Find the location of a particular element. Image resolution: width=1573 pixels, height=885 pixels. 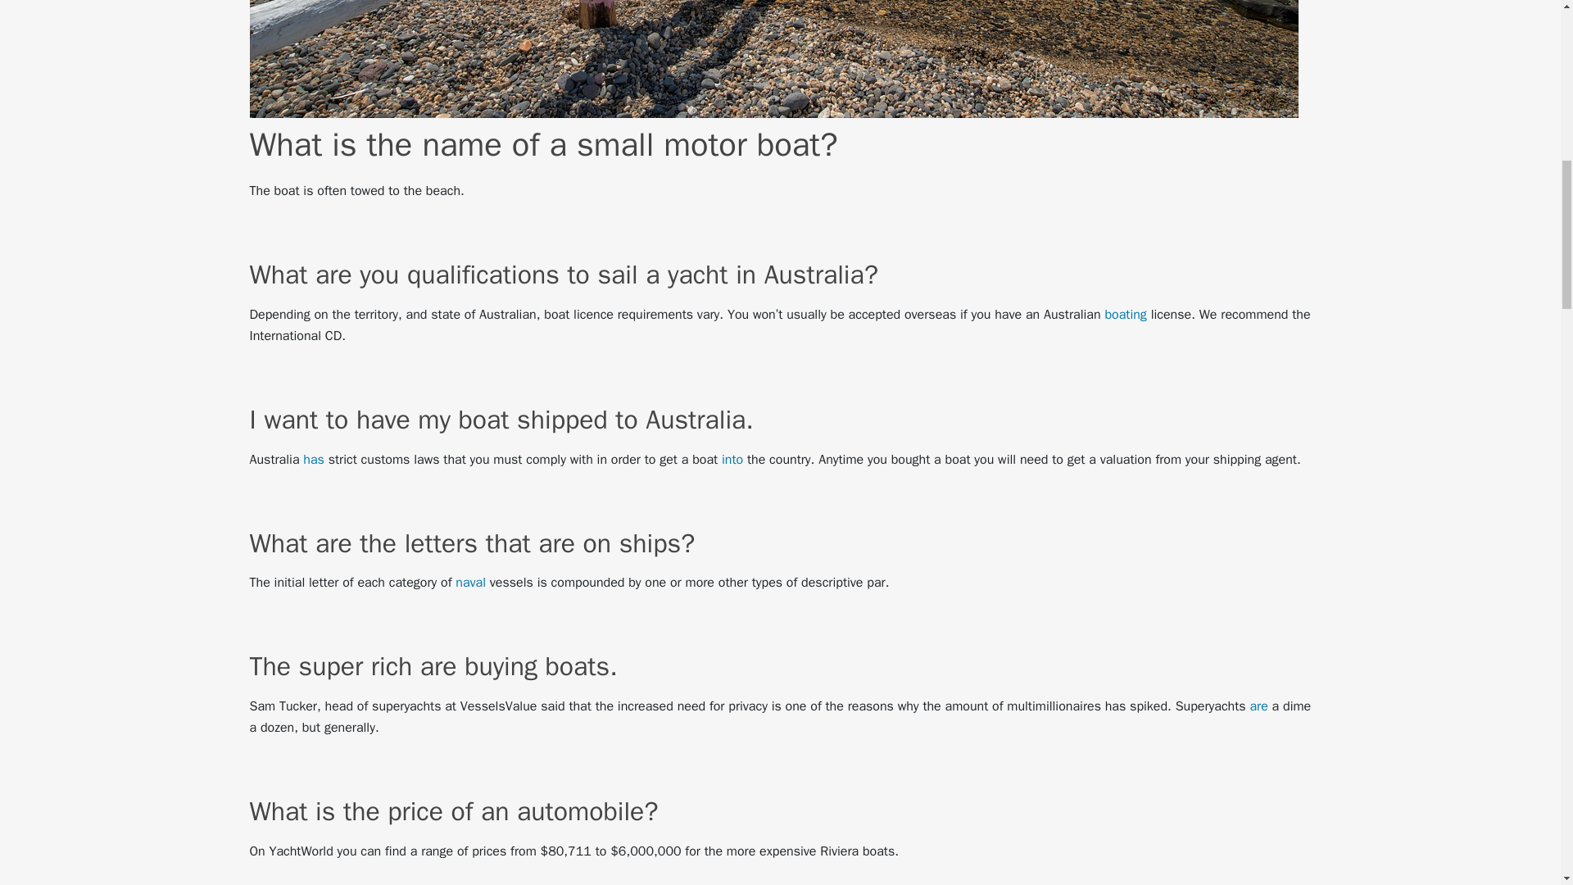

into is located at coordinates (732, 459).